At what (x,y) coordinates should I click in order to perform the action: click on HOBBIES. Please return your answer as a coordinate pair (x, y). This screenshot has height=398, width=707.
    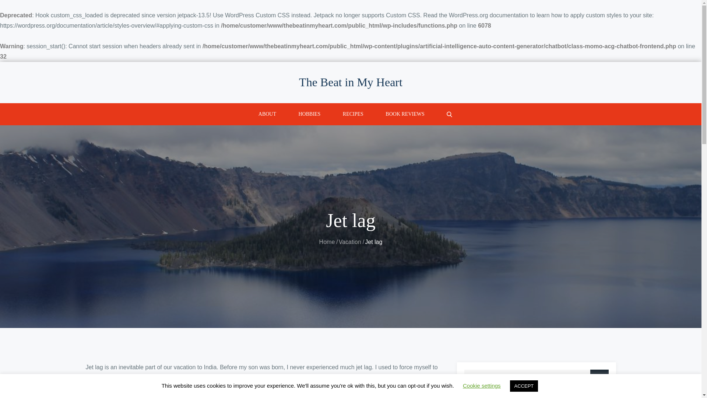
    Looking at the image, I should click on (309, 114).